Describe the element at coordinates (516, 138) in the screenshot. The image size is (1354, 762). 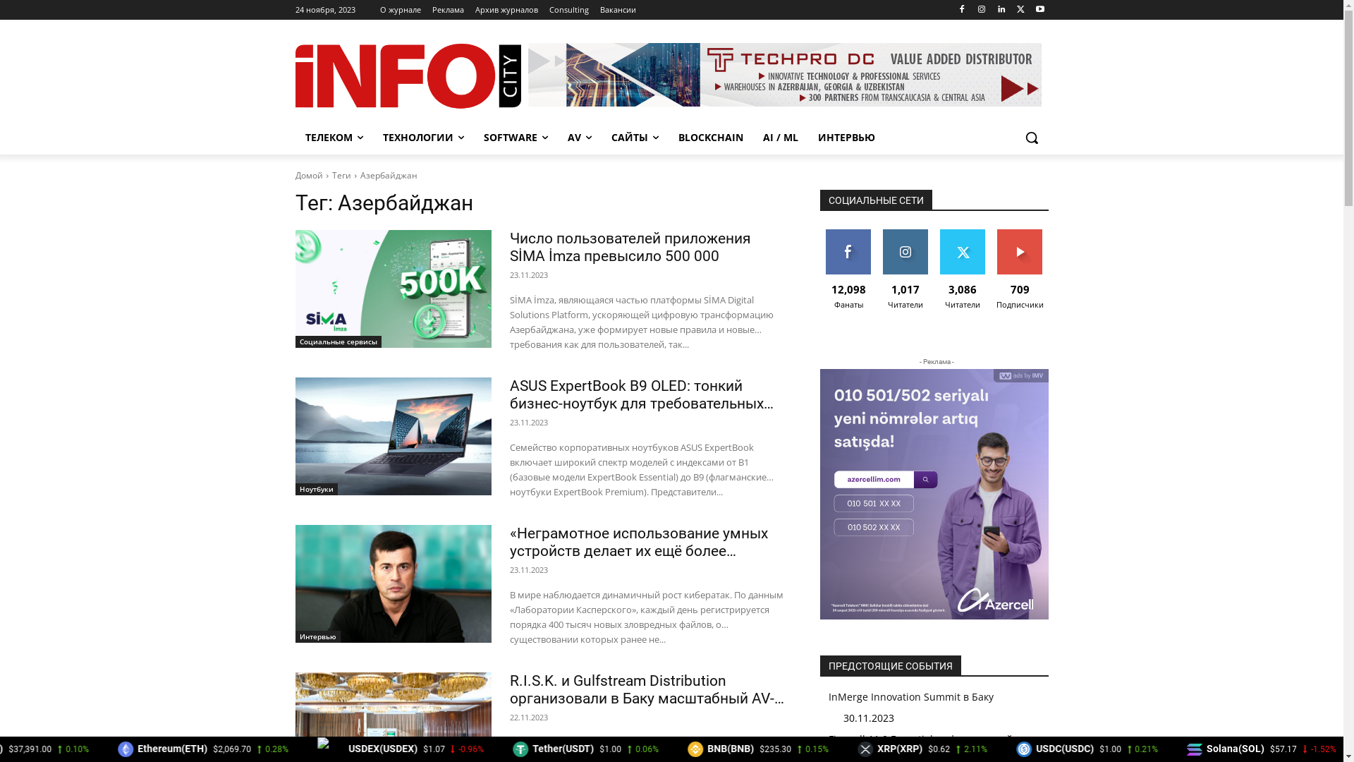
I see `SOFTWARE` at that location.